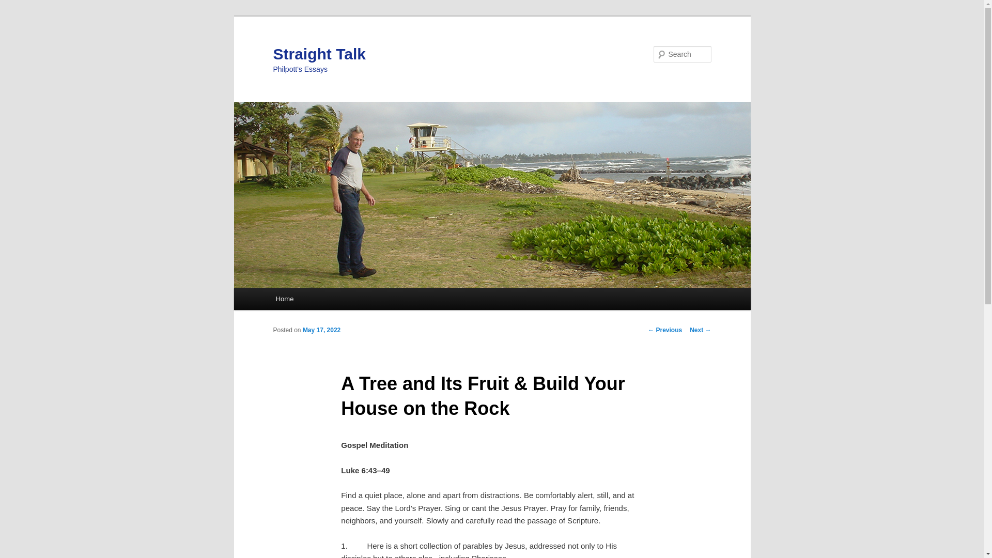 Image resolution: width=992 pixels, height=558 pixels. I want to click on Skip to secondary content, so click(327, 301).